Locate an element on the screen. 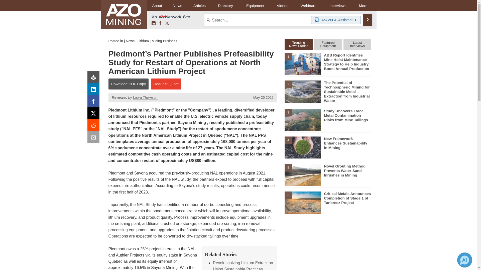  Download PDF copy is located at coordinates (94, 78).